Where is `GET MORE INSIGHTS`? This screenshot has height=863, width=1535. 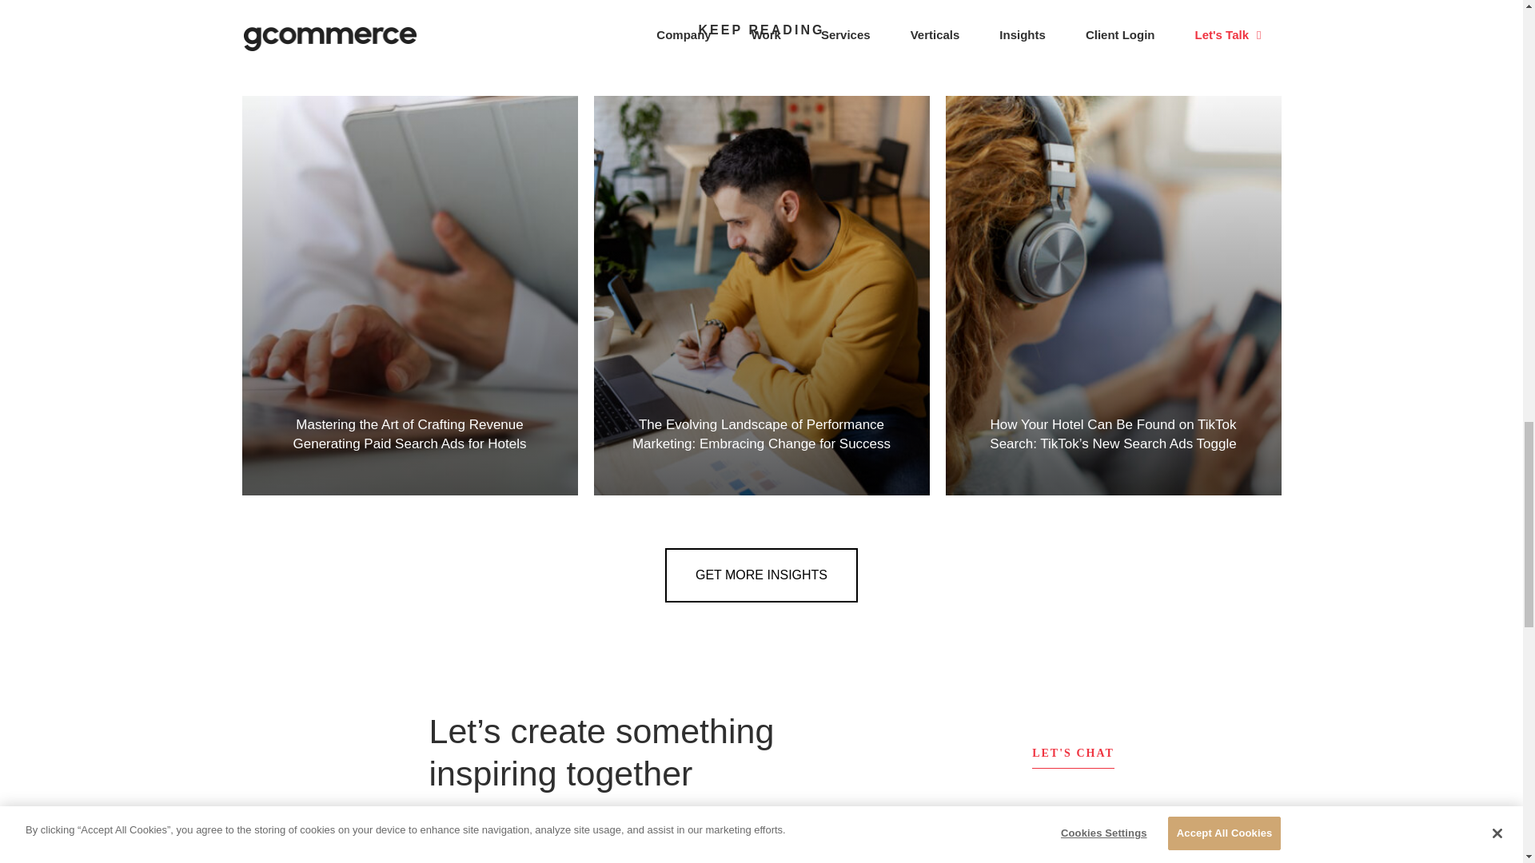 GET MORE INSIGHTS is located at coordinates (761, 575).